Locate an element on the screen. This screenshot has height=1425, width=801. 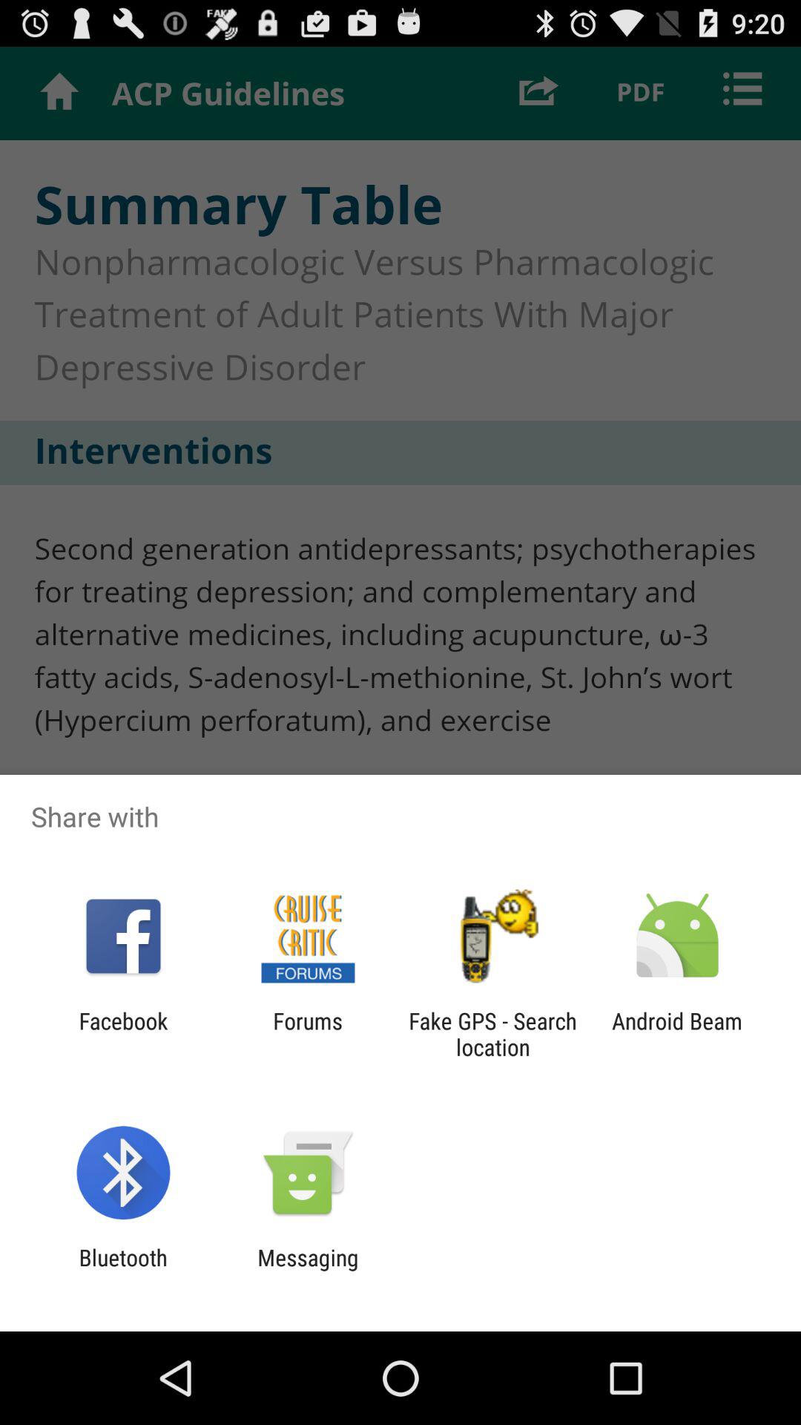
choose the icon to the left of fake gps search item is located at coordinates (307, 1034).